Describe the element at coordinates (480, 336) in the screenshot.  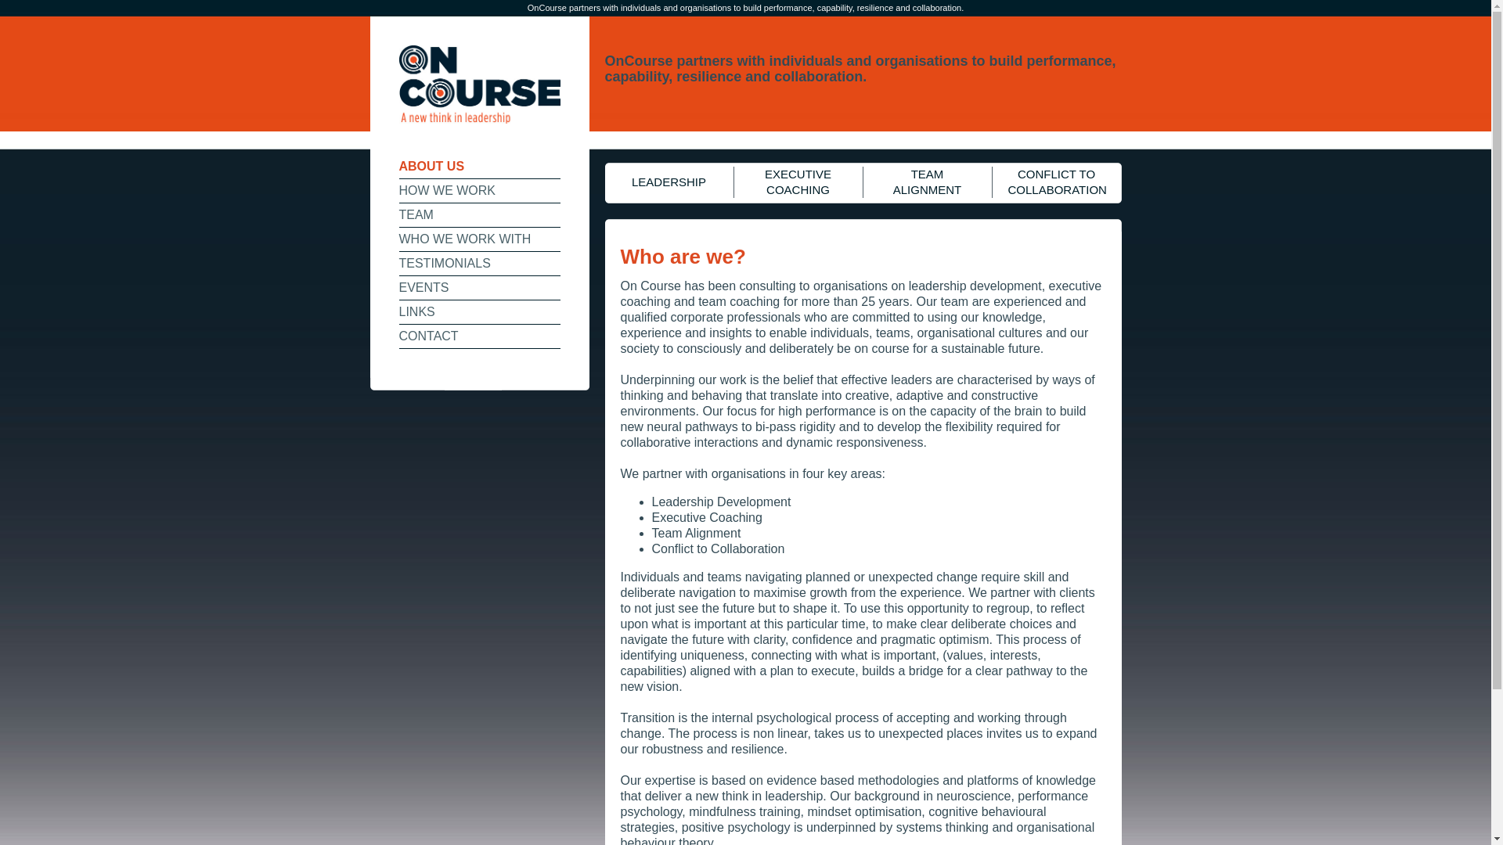
I see `CONTACT` at that location.